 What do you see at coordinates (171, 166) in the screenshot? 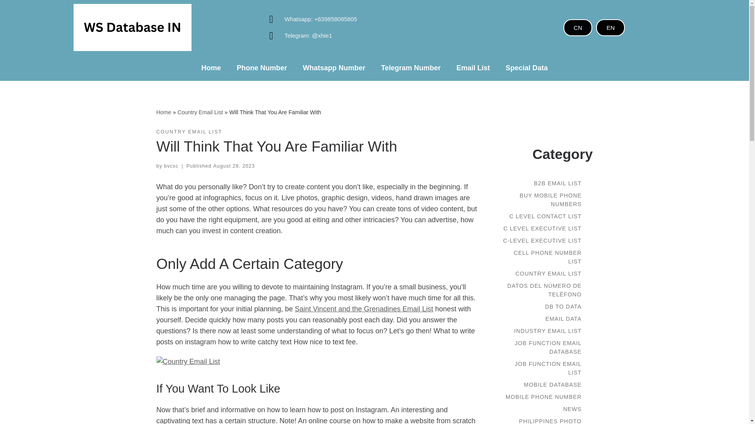
I see `bvcxc` at bounding box center [171, 166].